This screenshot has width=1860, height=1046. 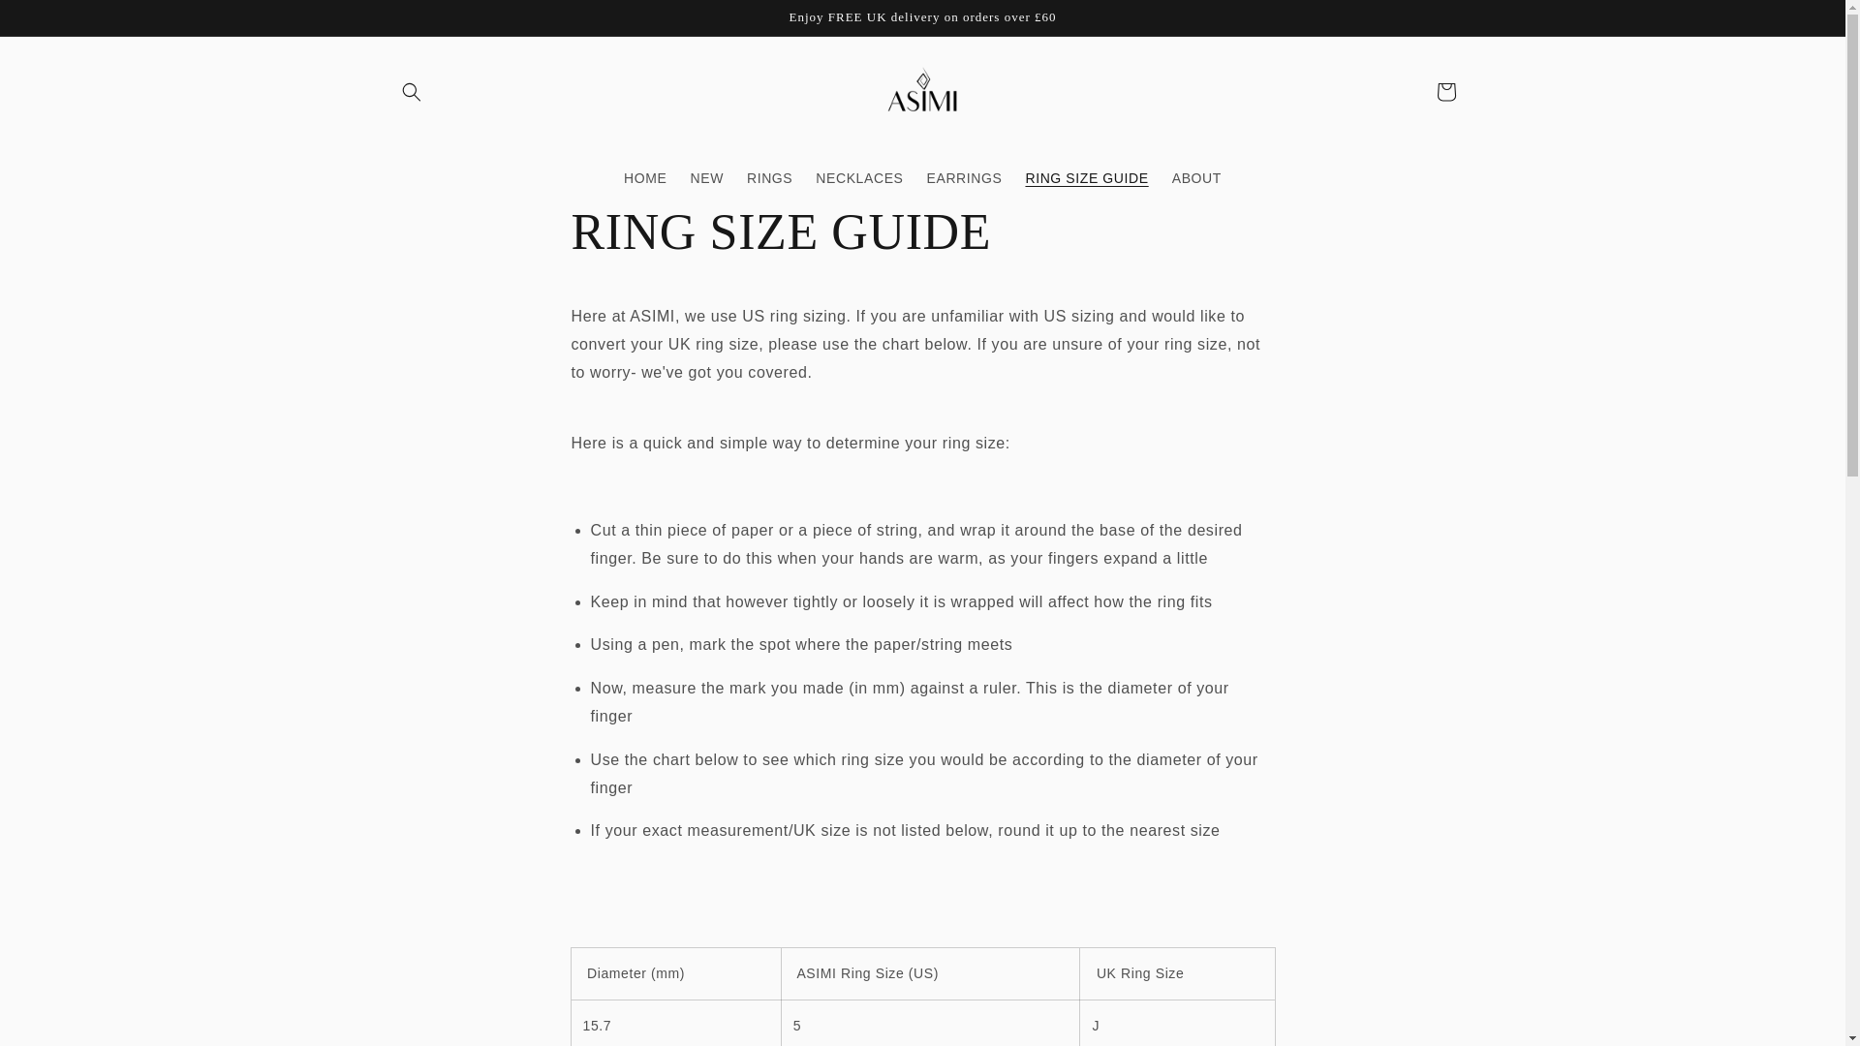 I want to click on Skip to content, so click(x=58, y=22).